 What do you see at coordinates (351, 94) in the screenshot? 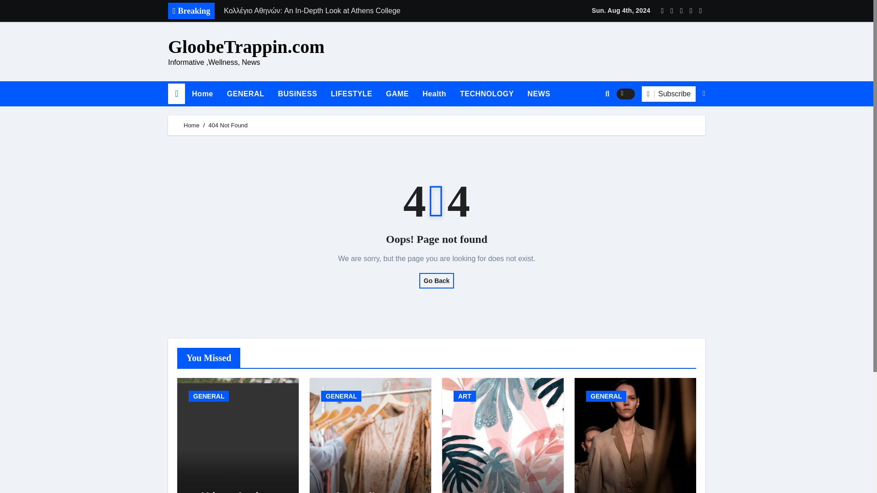
I see `LIFESTYLE` at bounding box center [351, 94].